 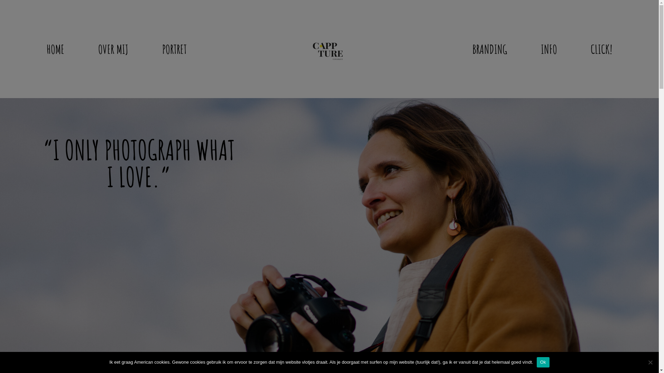 I want to click on PORTRET, so click(x=174, y=49).